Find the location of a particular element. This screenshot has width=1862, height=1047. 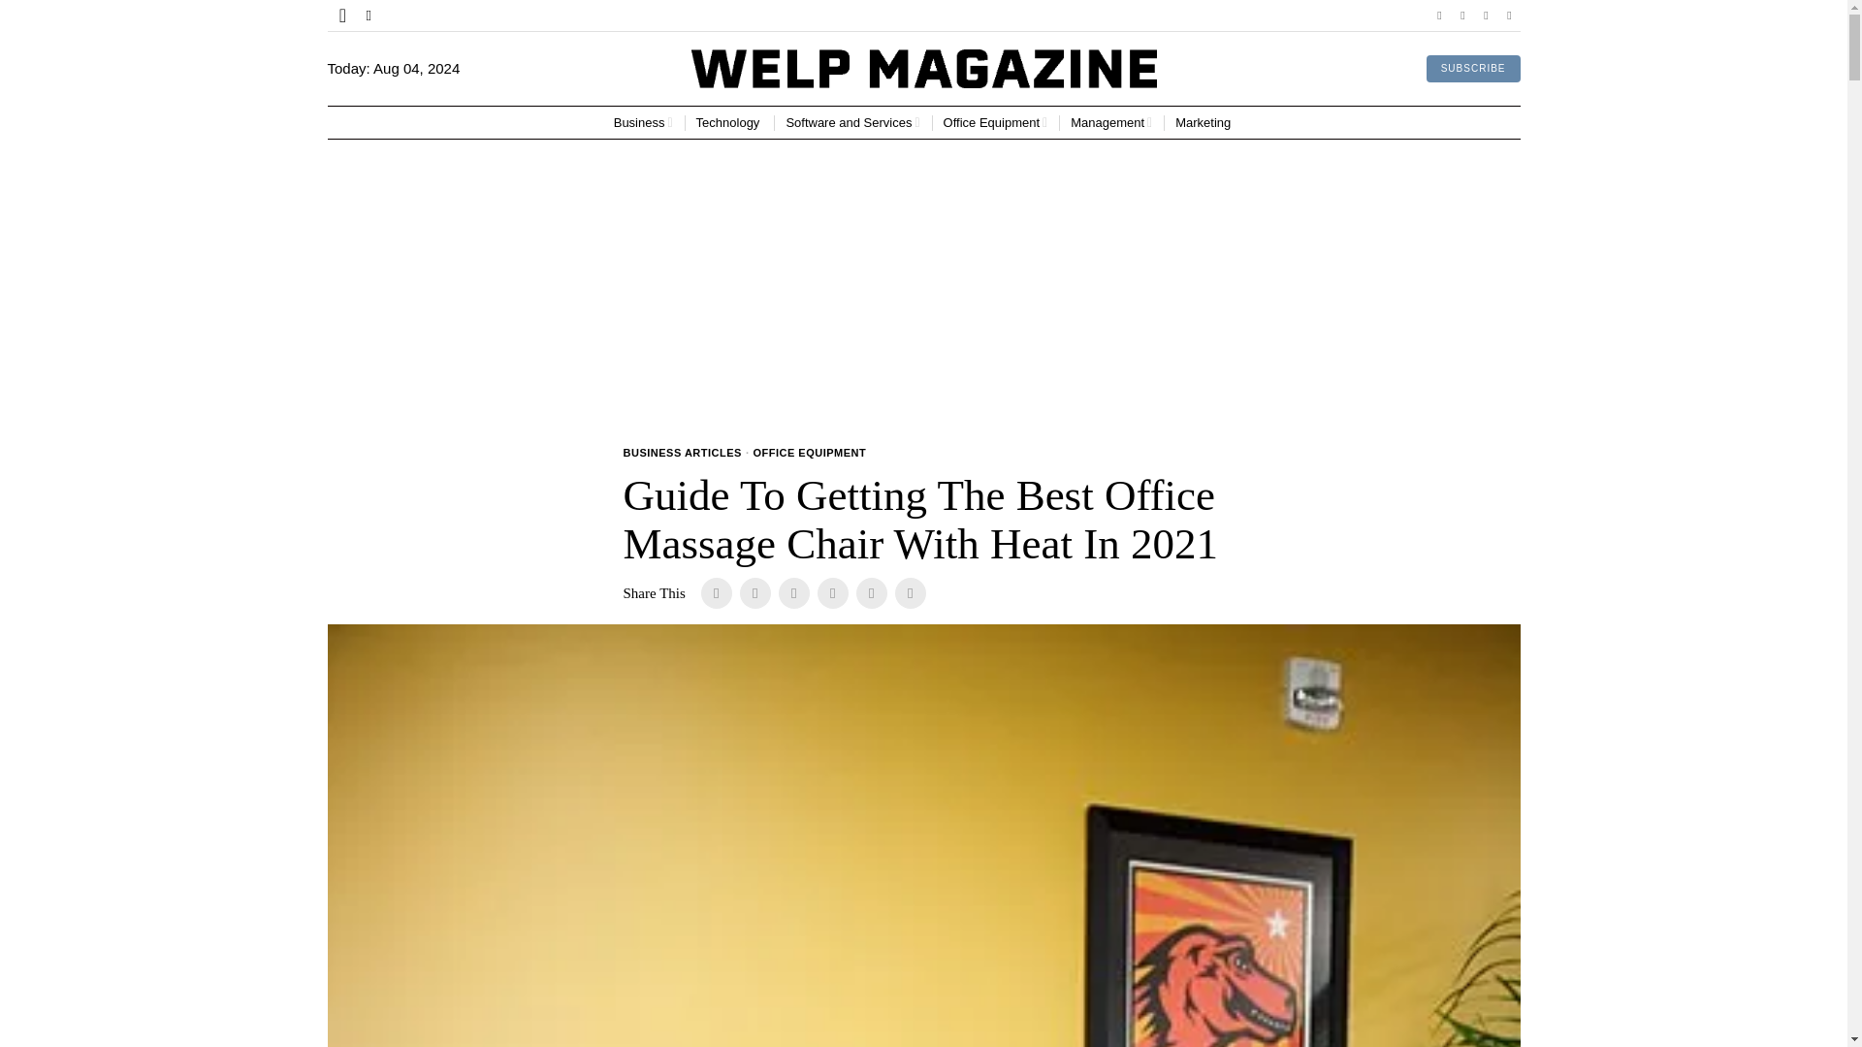

Office Equipment is located at coordinates (995, 122).